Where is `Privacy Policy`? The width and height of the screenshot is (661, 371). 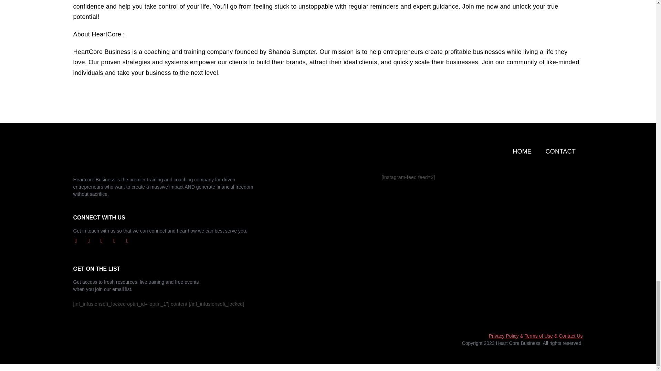 Privacy Policy is located at coordinates (504, 336).